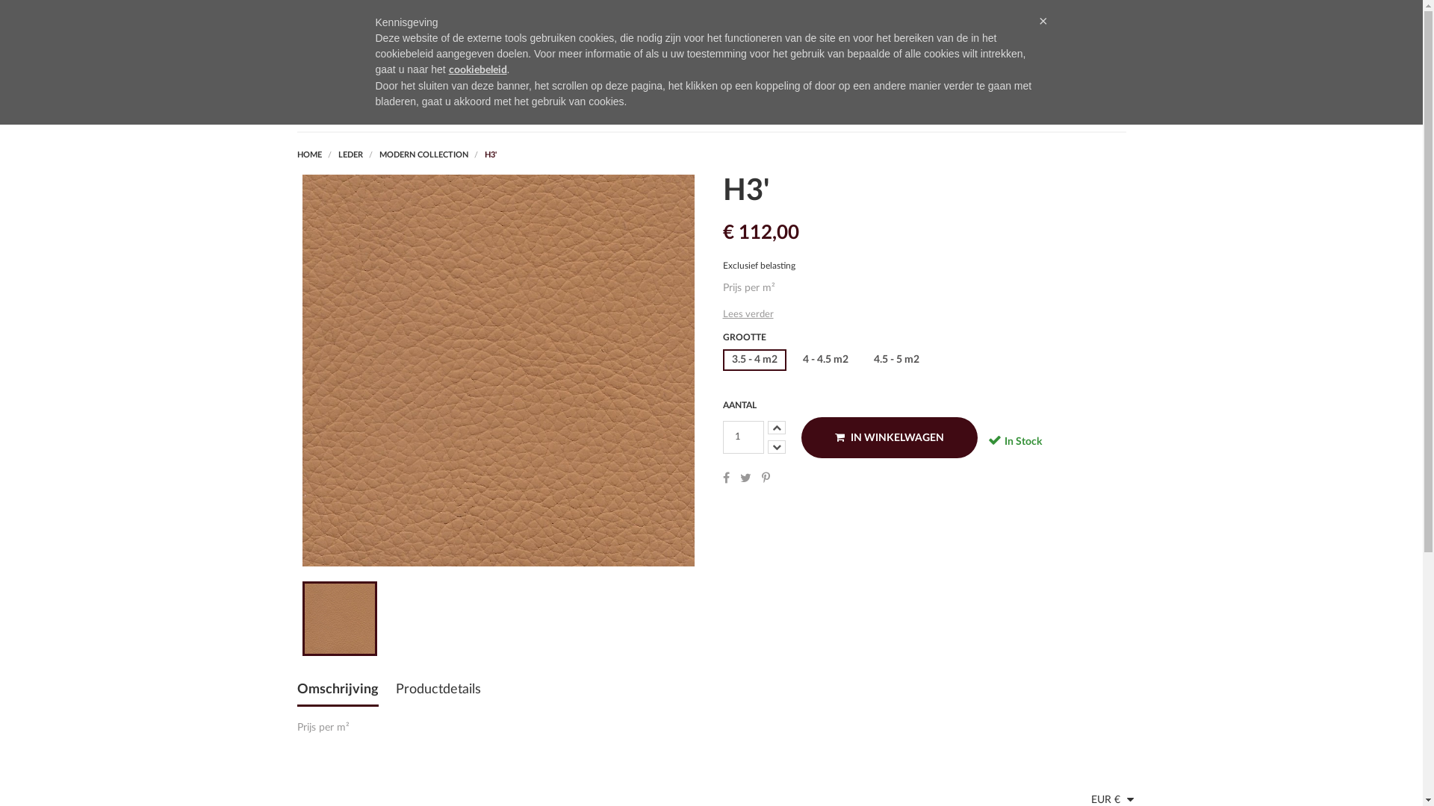 The image size is (1434, 806). What do you see at coordinates (318, 112) in the screenshot?
I see `HOME` at bounding box center [318, 112].